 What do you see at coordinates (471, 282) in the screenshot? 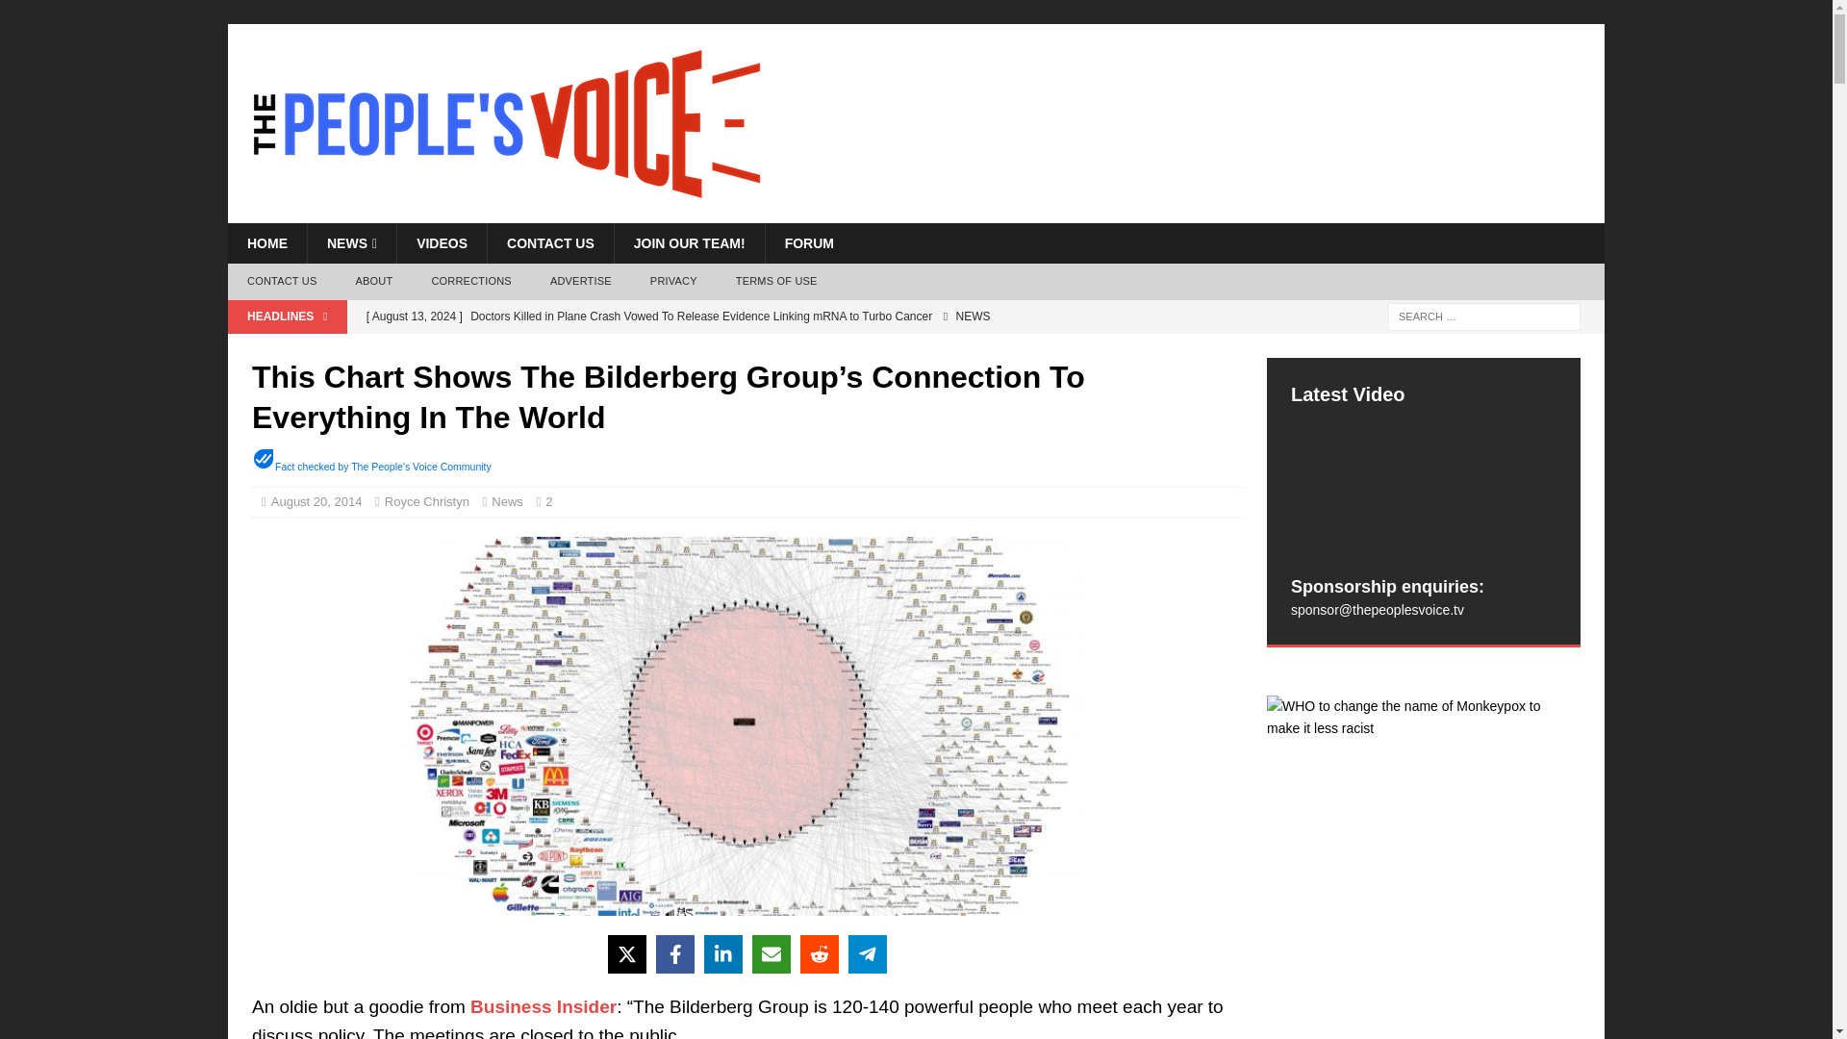
I see `CORRECTIONS` at bounding box center [471, 282].